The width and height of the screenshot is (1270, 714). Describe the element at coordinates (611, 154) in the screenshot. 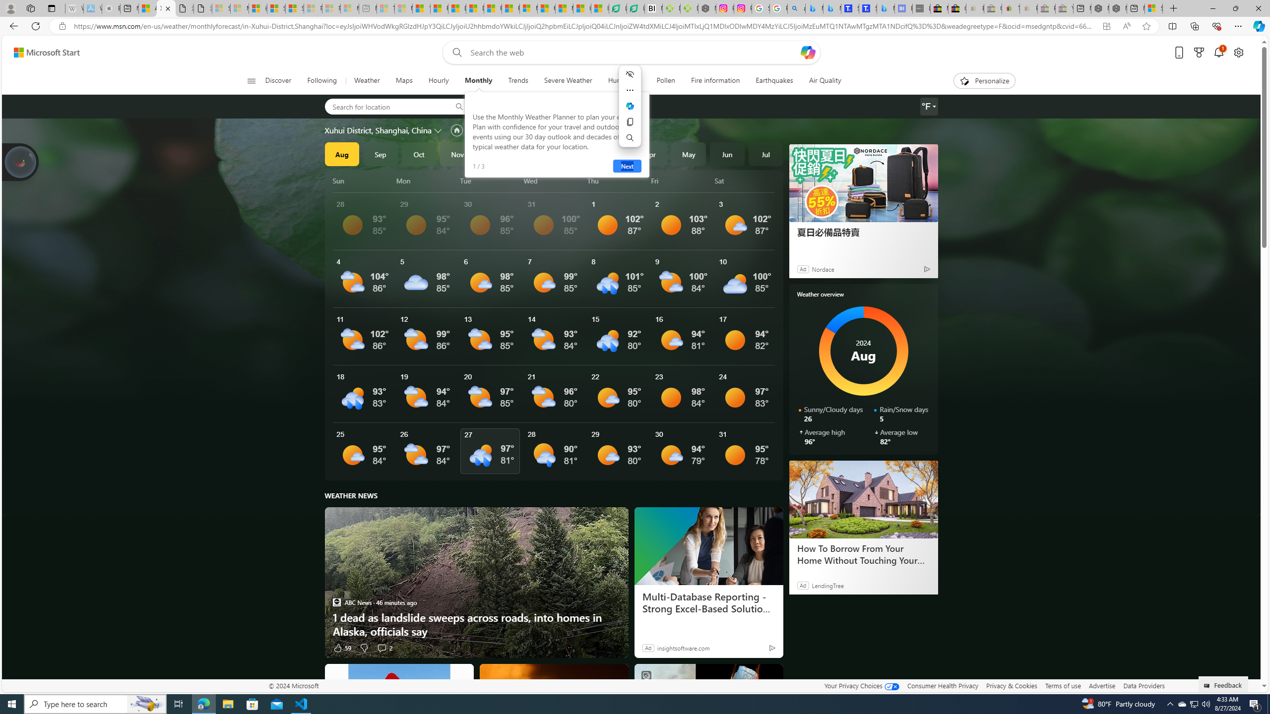

I see `Mar` at that location.